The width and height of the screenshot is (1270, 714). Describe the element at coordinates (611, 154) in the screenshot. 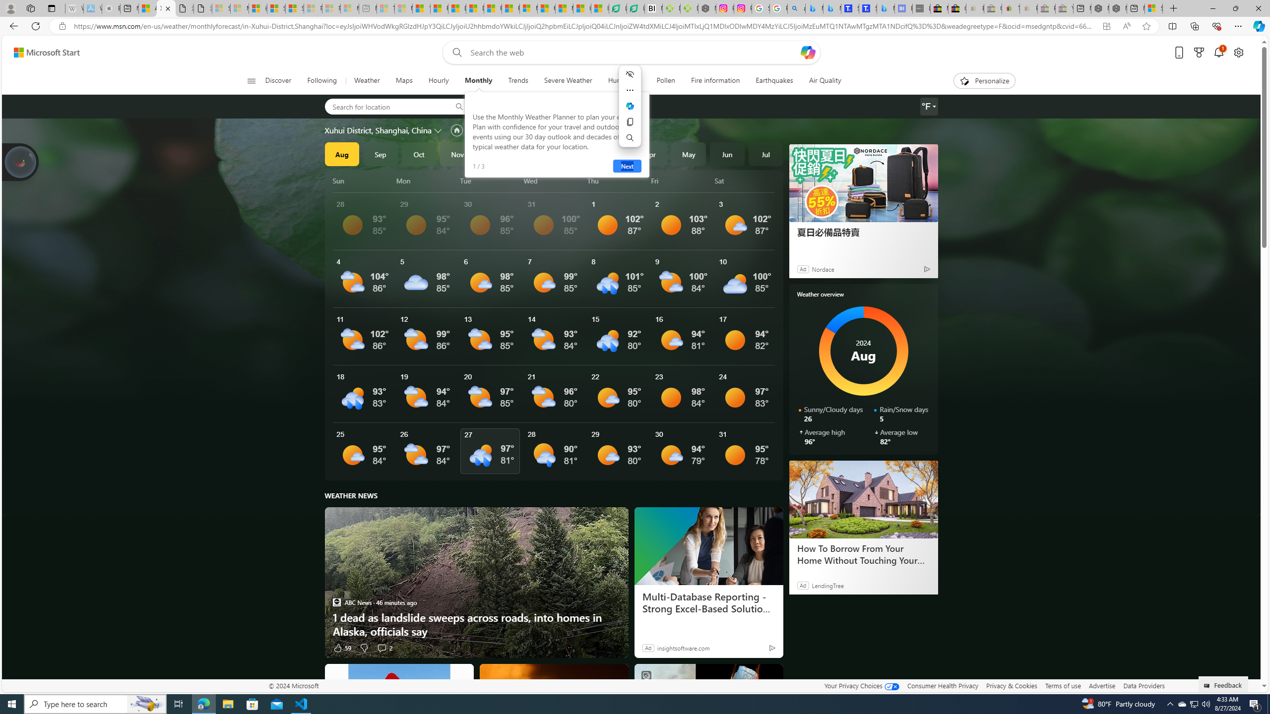

I see `Mar` at that location.